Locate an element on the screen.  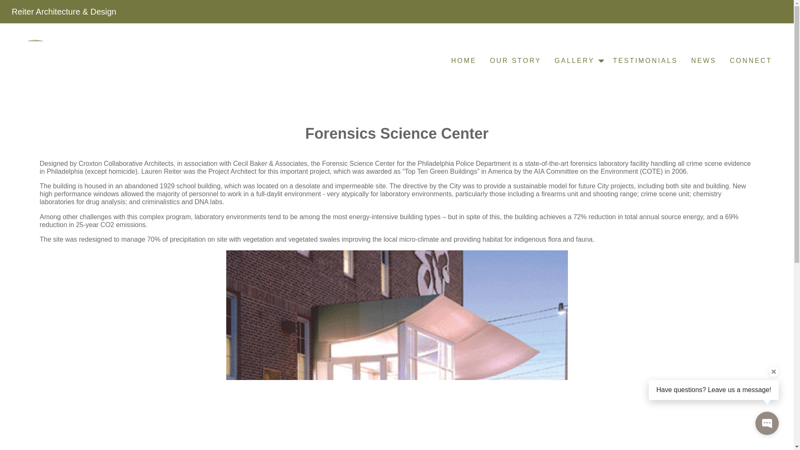
CONNECT is located at coordinates (751, 61).